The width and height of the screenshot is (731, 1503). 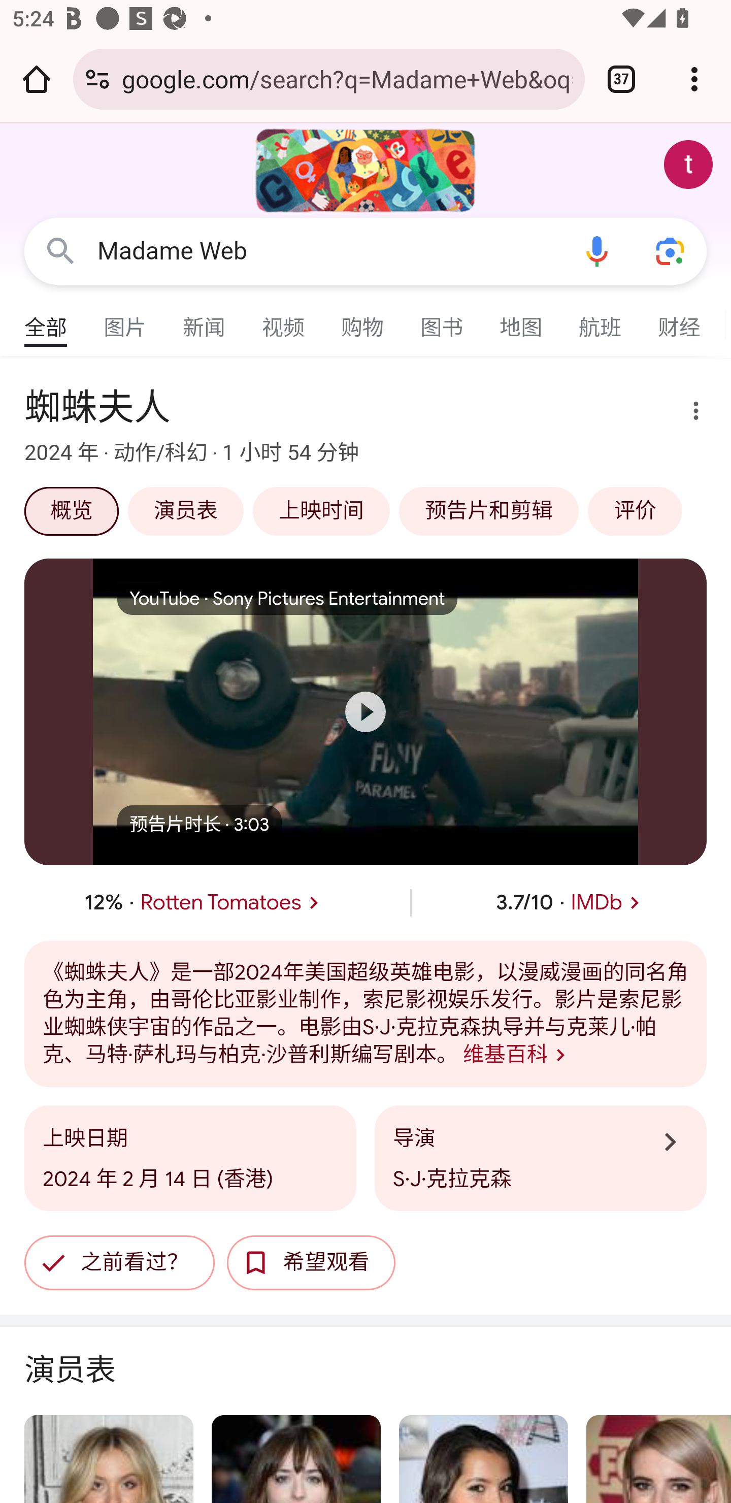 What do you see at coordinates (363, 320) in the screenshot?
I see `购物` at bounding box center [363, 320].